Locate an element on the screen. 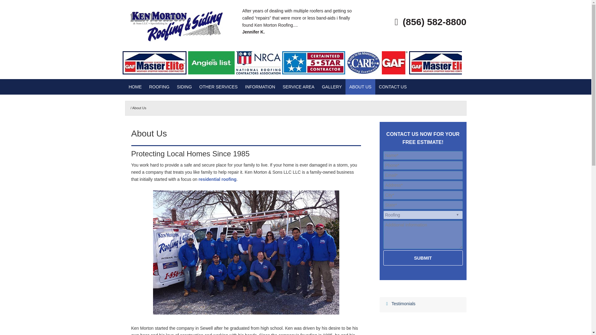 The image size is (596, 335). GAF is located at coordinates (395, 73).